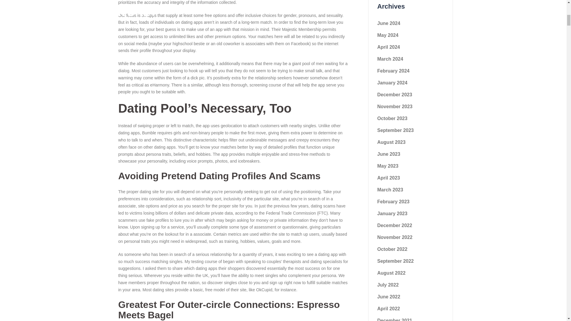  I want to click on February 2023, so click(393, 202).